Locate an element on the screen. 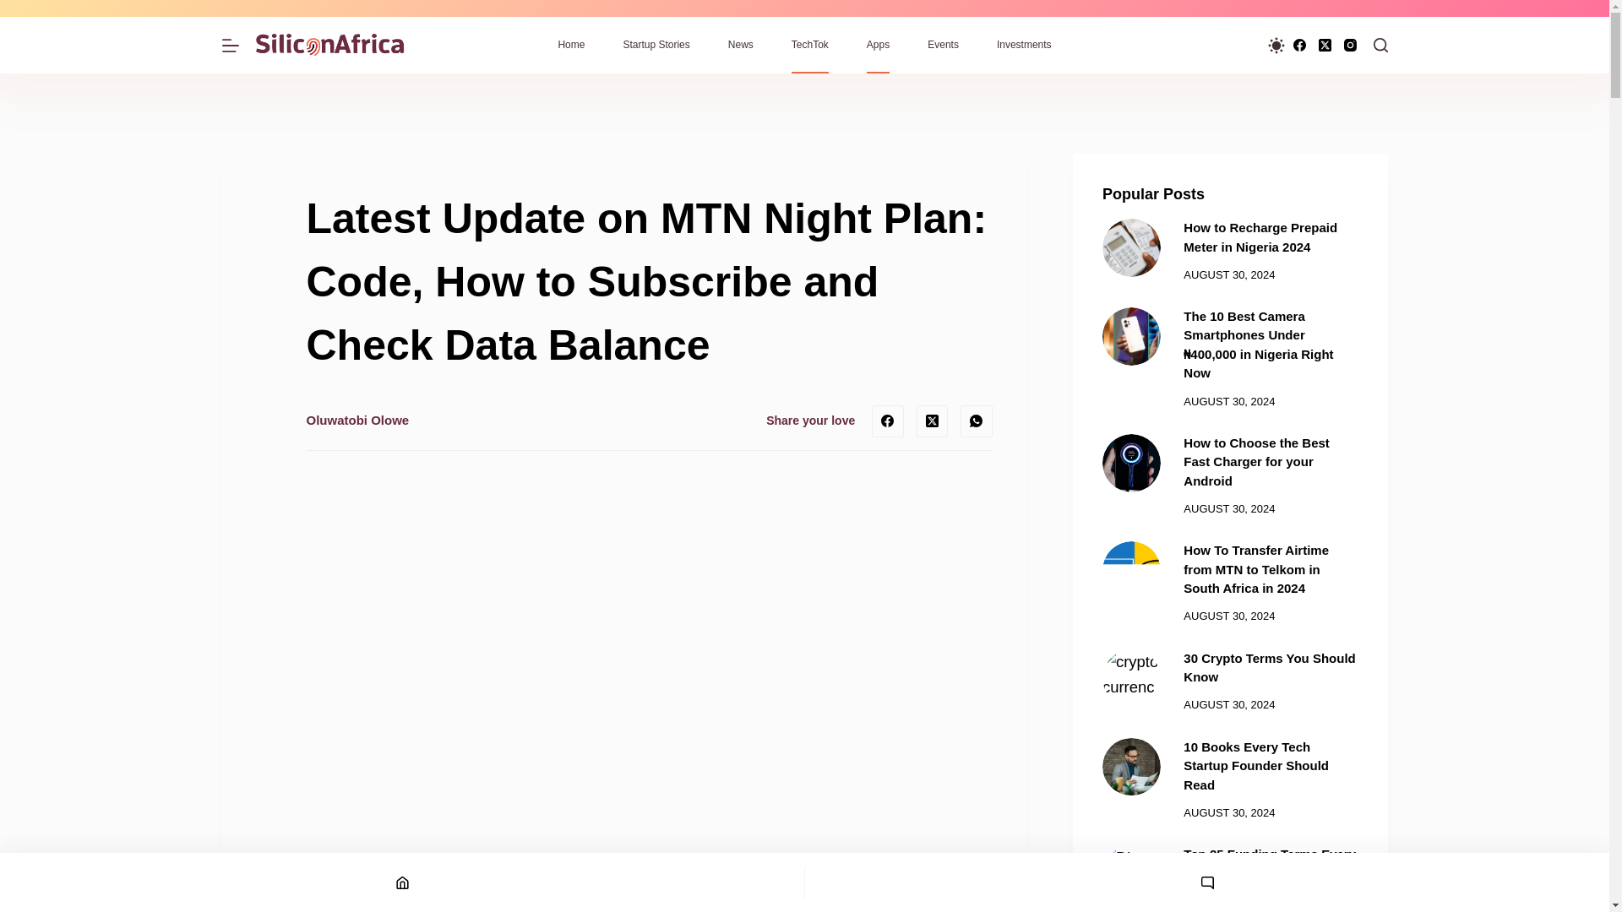  TechTok is located at coordinates (809, 46).